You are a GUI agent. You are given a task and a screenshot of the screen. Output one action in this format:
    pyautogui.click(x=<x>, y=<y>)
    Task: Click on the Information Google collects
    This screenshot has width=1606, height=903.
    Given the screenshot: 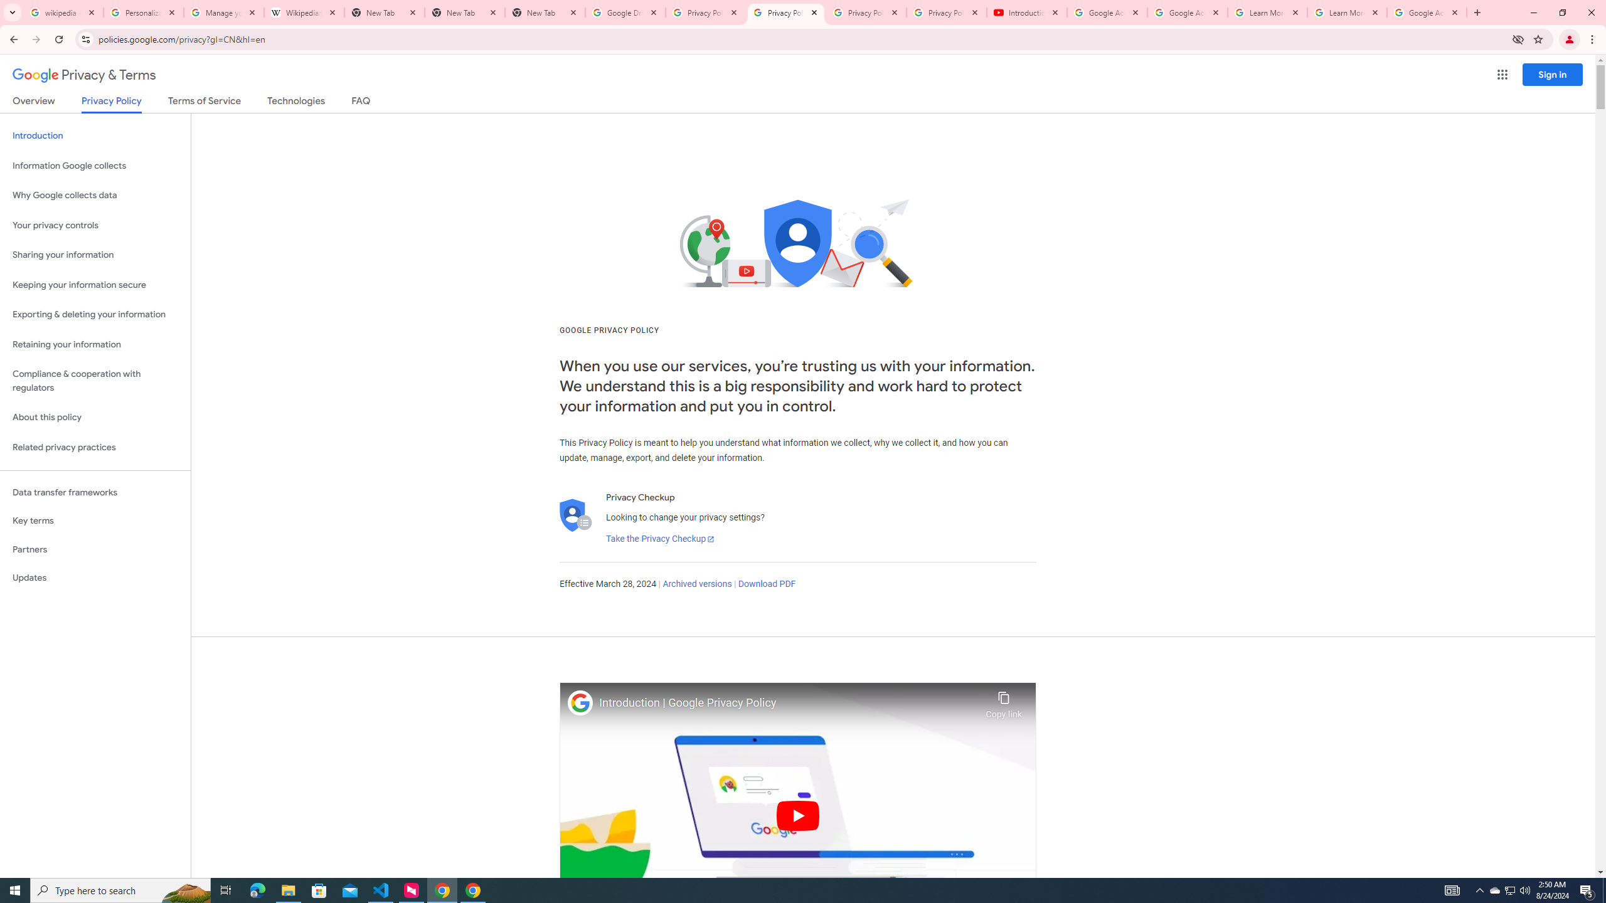 What is the action you would take?
    pyautogui.click(x=95, y=166)
    